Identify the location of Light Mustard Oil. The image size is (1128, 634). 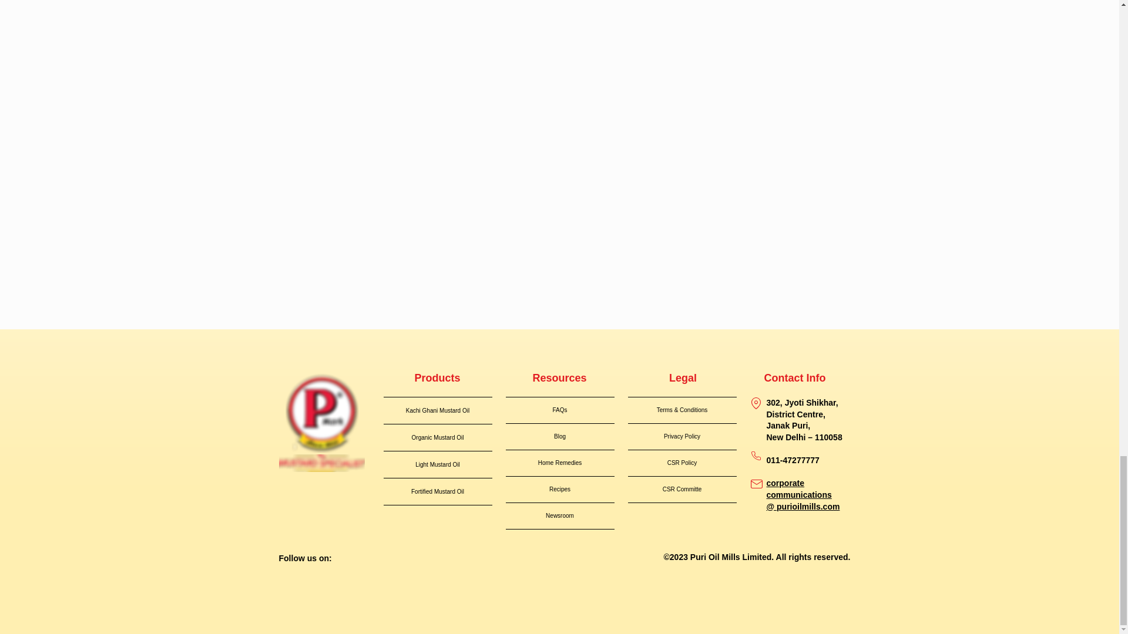
(437, 464).